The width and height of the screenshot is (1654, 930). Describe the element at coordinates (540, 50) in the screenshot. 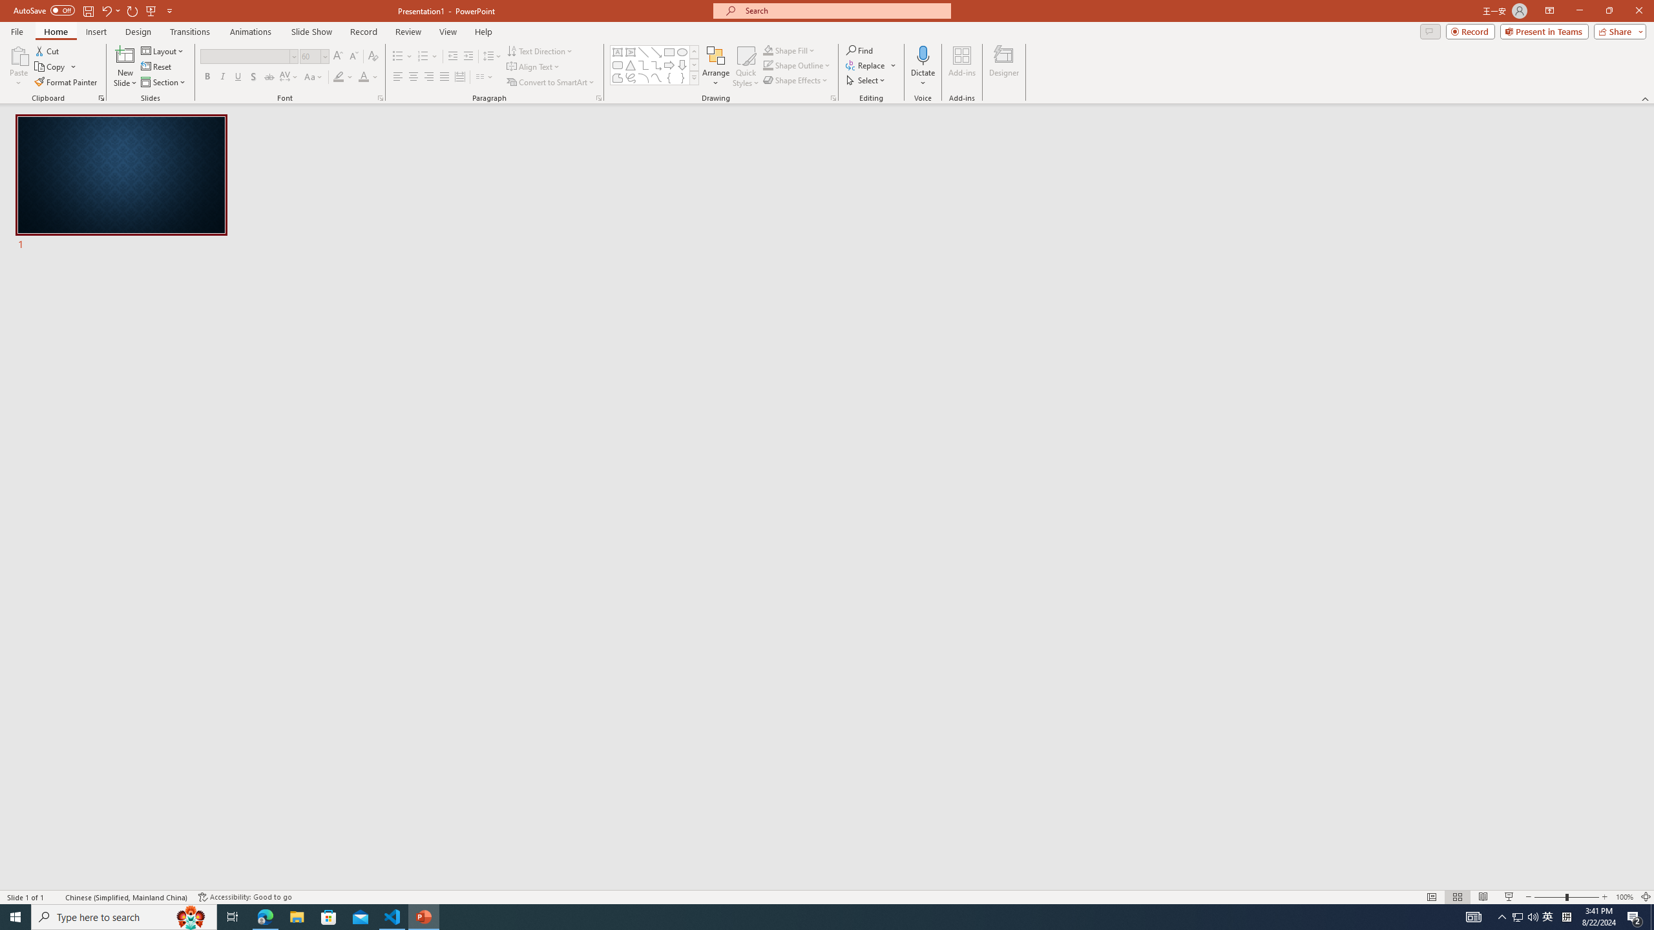

I see `Text Direction` at that location.